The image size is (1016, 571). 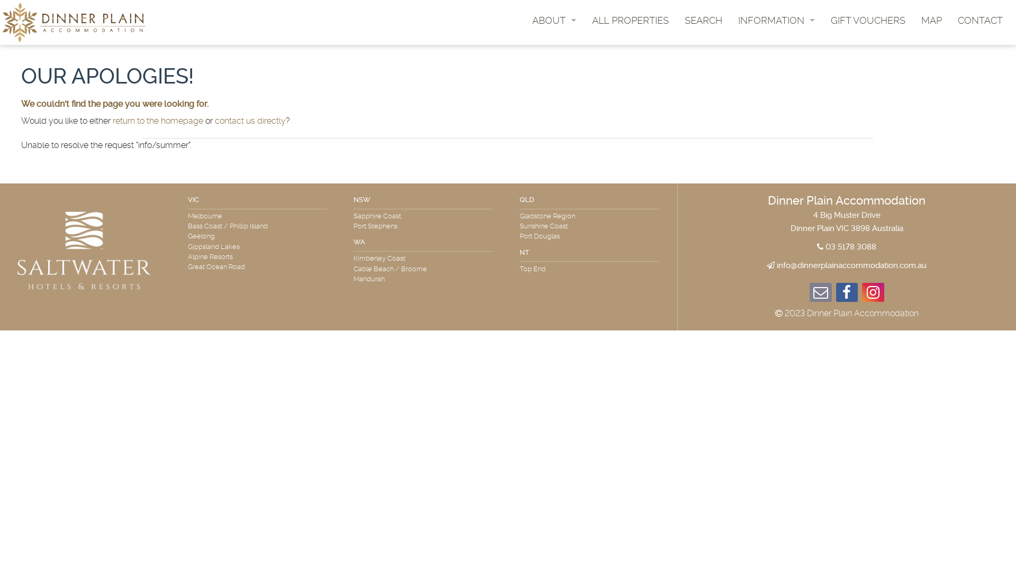 I want to click on Gladstone Region, so click(x=550, y=216).